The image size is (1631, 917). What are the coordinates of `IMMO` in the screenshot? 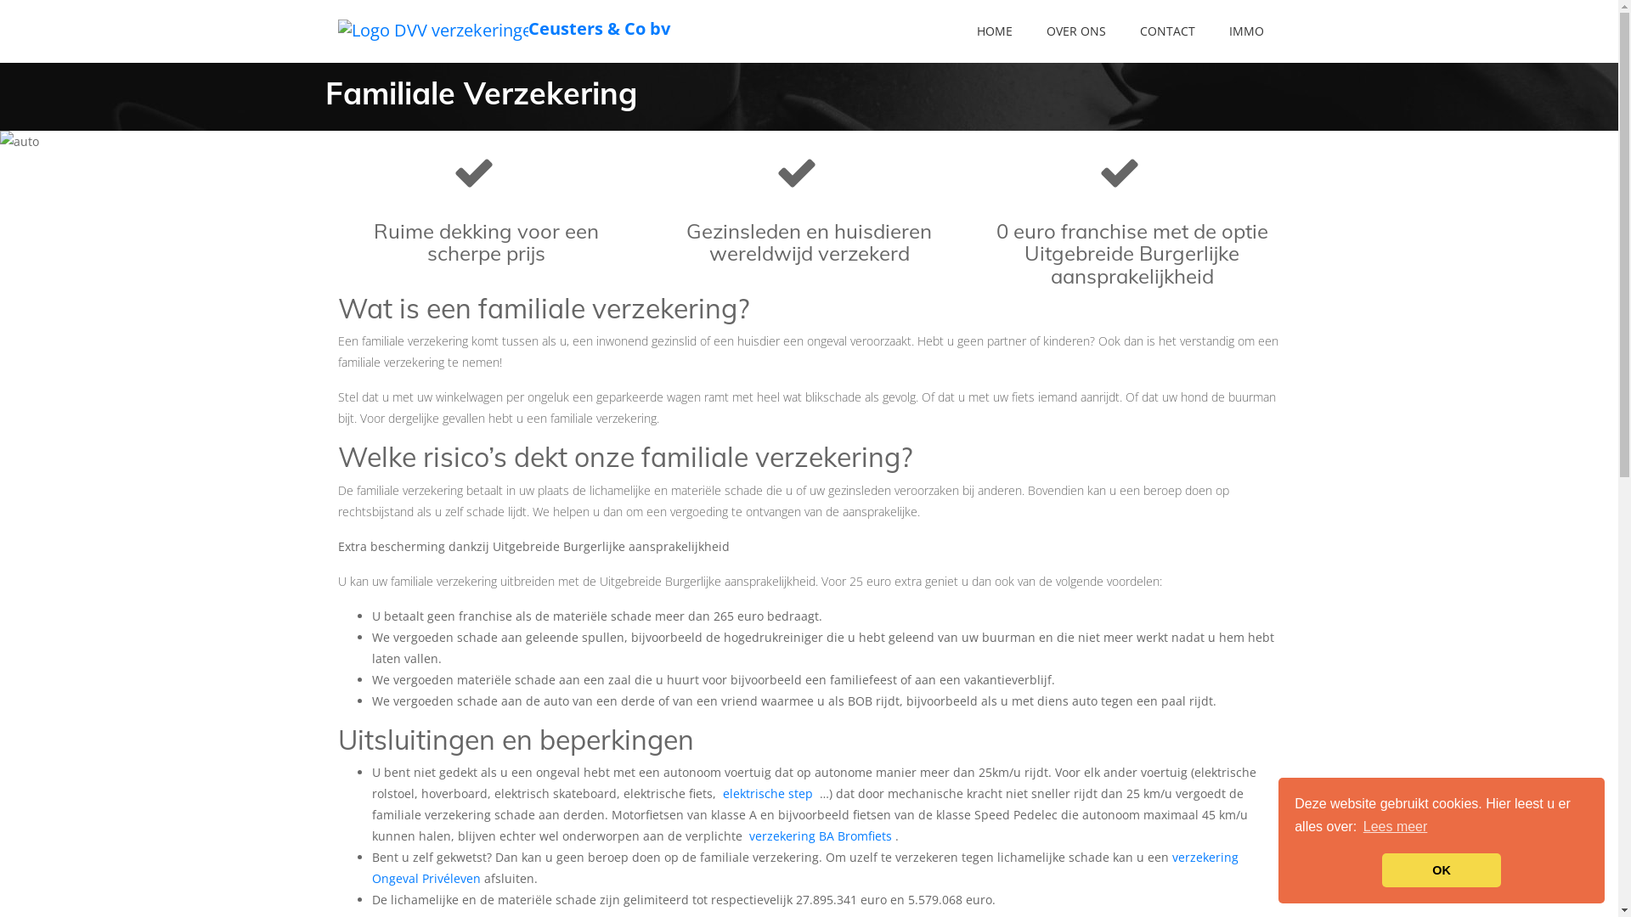 It's located at (1245, 31).